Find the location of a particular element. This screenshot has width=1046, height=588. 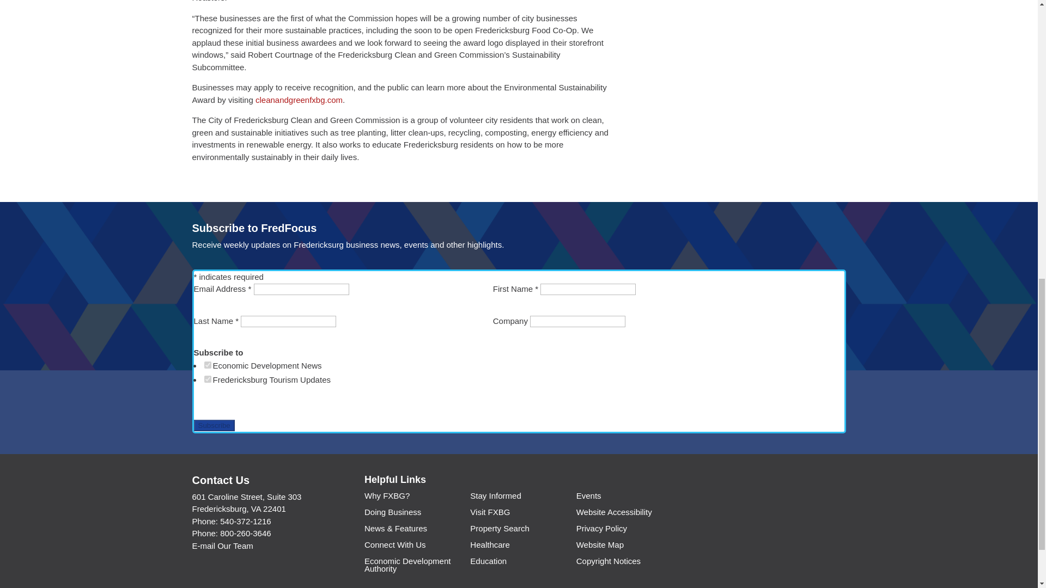

Events is located at coordinates (588, 498).